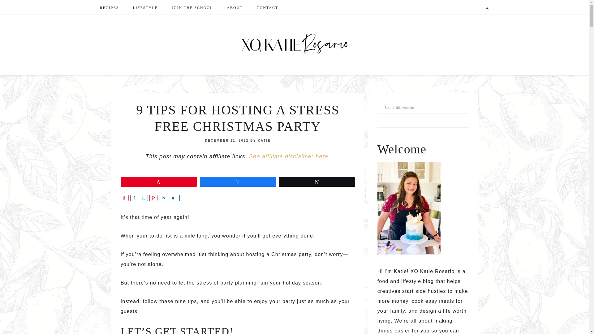 The image size is (594, 334). Describe the element at coordinates (264, 140) in the screenshot. I see `KATIE` at that location.